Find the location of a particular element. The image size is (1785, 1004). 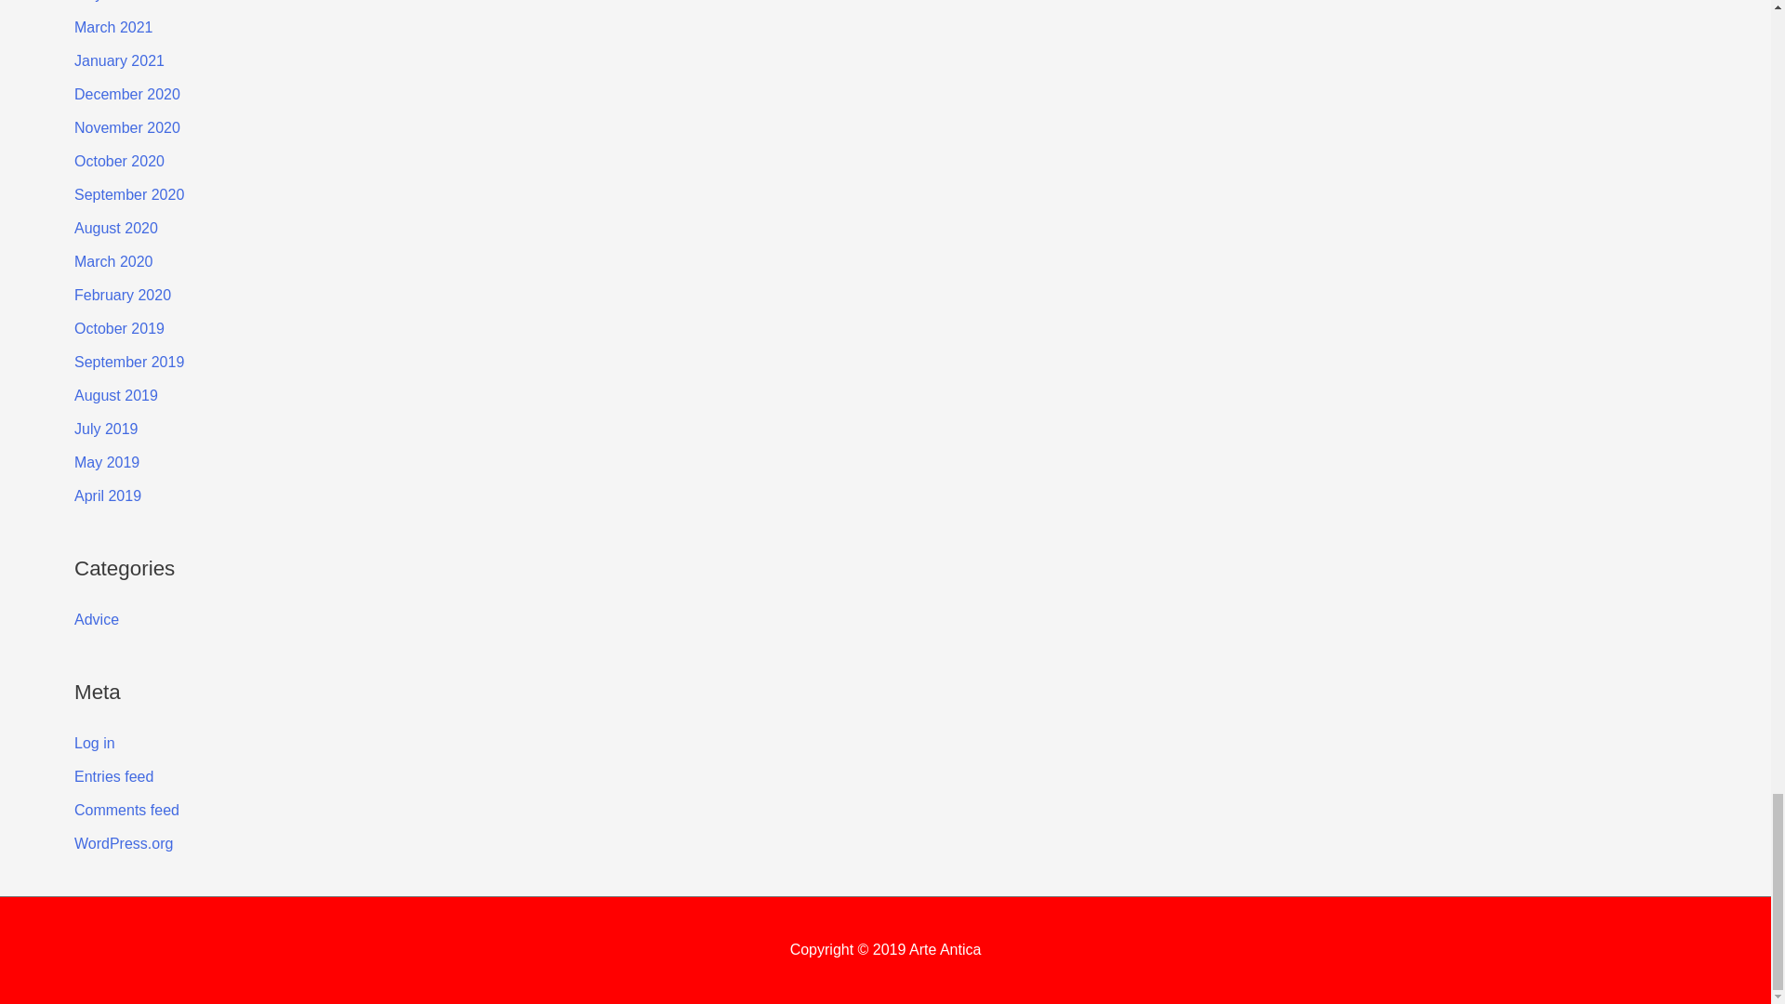

May 2021 is located at coordinates (106, 1).